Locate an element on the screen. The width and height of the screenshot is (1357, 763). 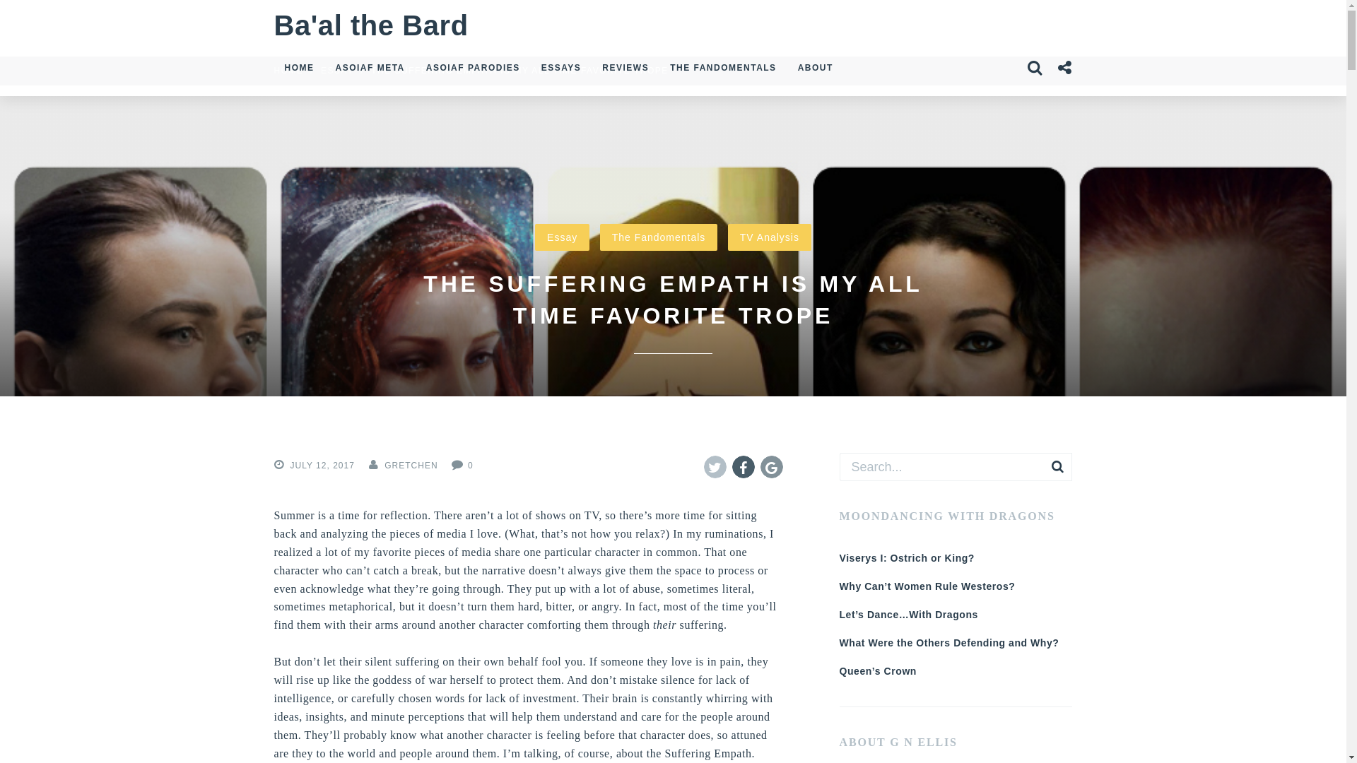
HOME is located at coordinates (288, 70).